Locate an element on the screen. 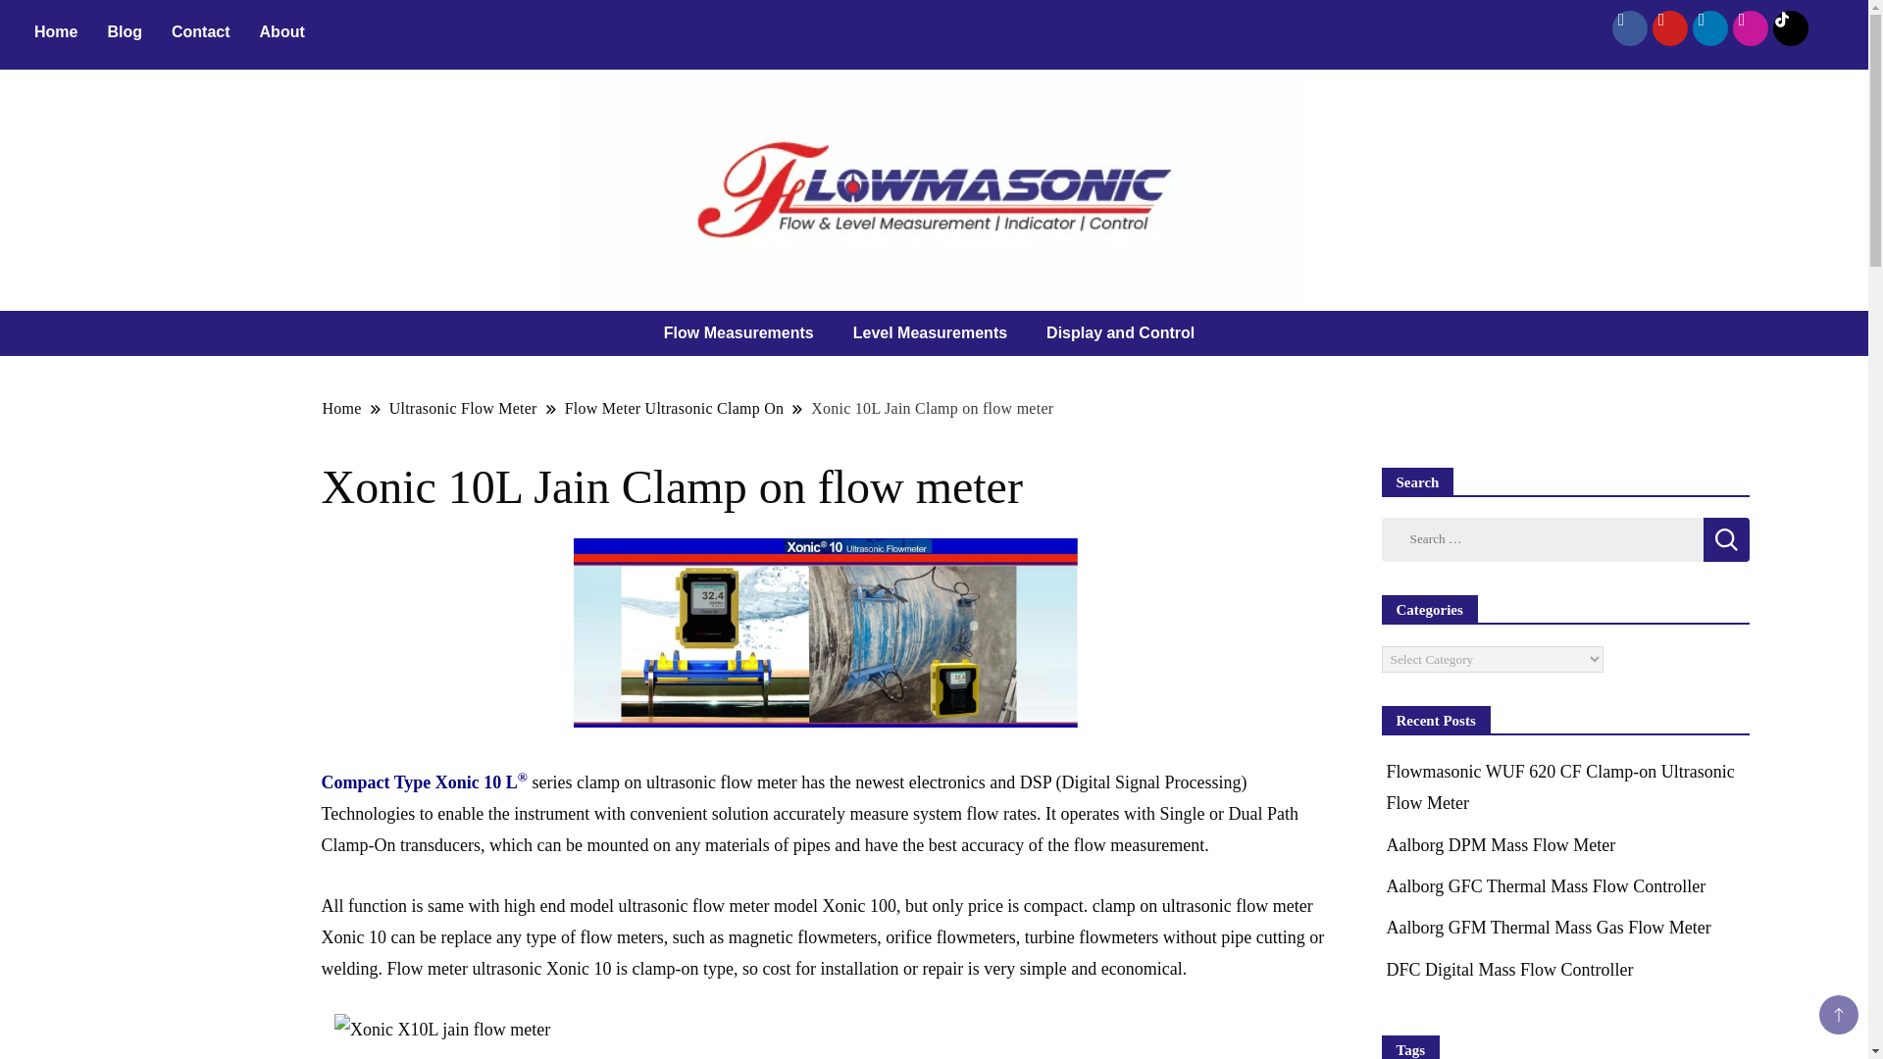 This screenshot has height=1059, width=1883. Home is located at coordinates (55, 31).